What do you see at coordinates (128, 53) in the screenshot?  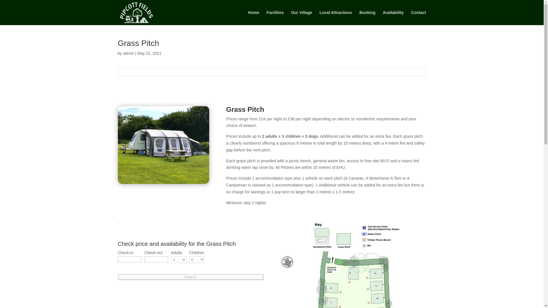 I see `Posts by admin` at bounding box center [128, 53].